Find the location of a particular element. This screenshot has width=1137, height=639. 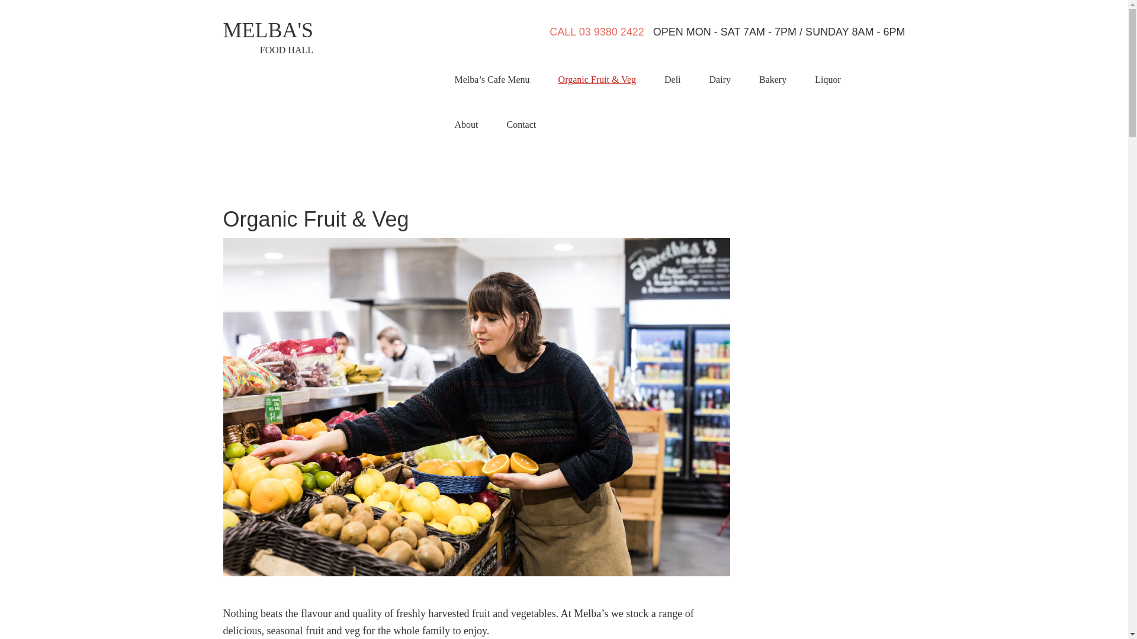

Skip to content is located at coordinates (0, 0).